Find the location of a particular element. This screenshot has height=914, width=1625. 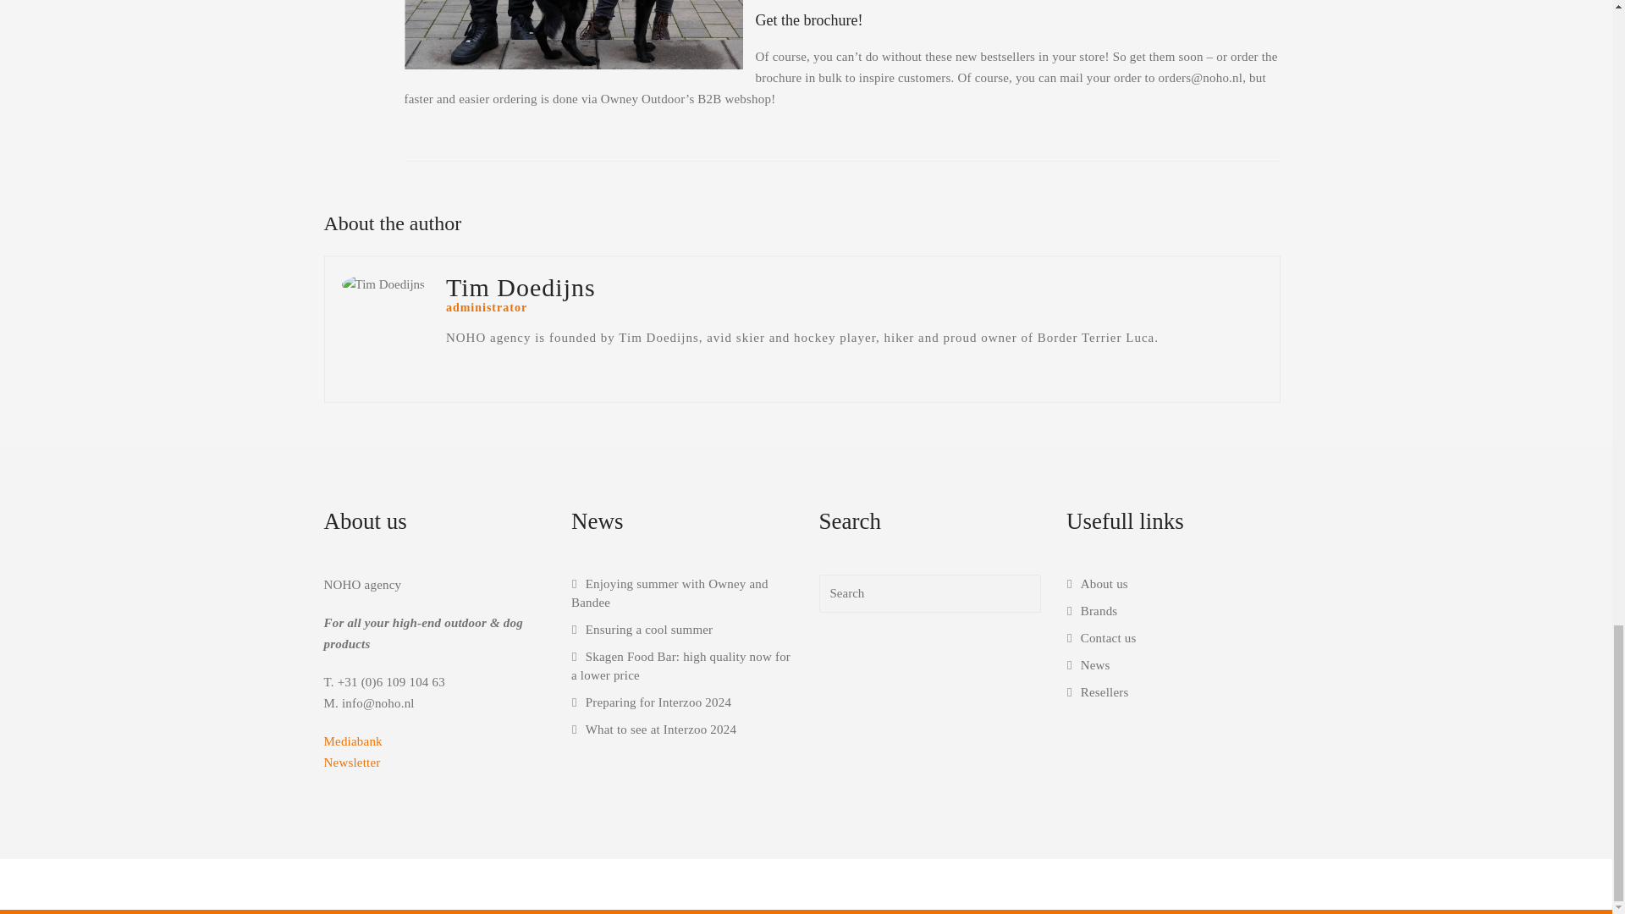

What to see at Interzoo 2024 is located at coordinates (653, 730).